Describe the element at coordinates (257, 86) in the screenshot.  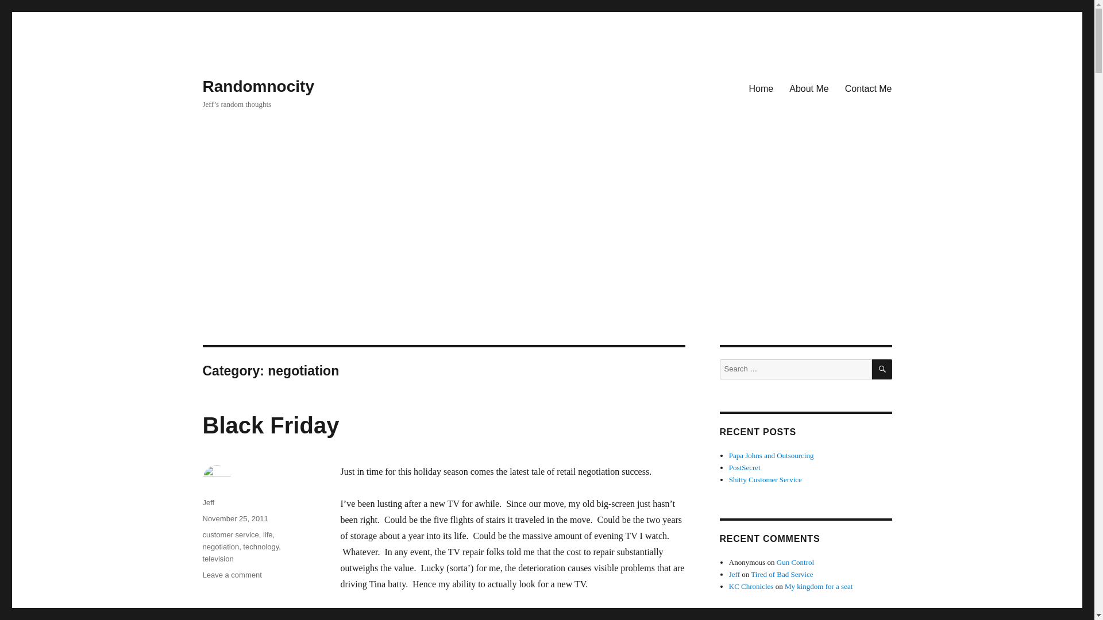
I see `Randomnocity` at that location.